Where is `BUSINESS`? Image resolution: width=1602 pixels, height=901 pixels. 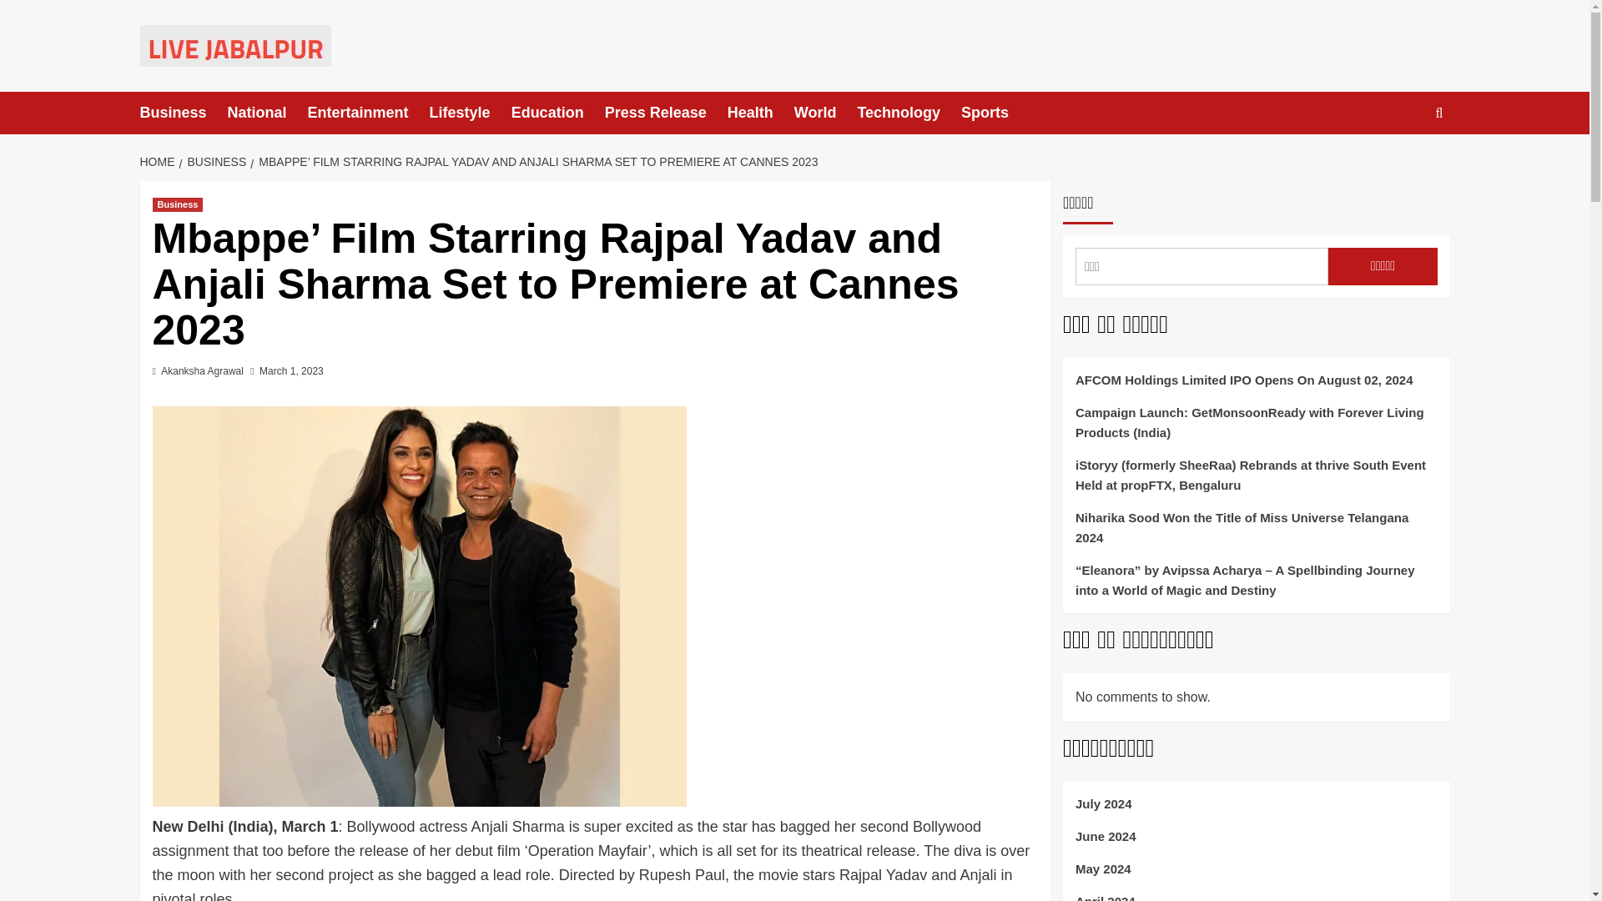
BUSINESS is located at coordinates (214, 161).